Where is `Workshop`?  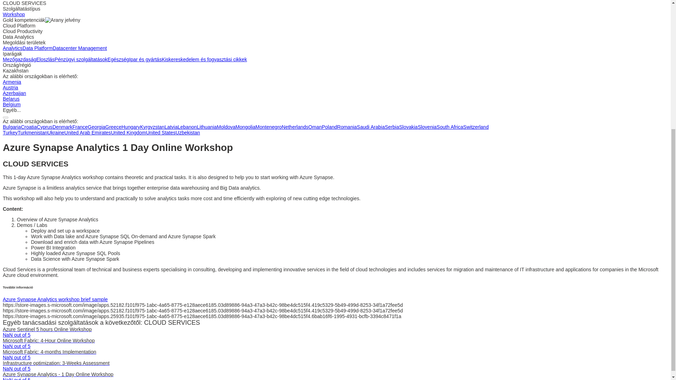
Workshop is located at coordinates (14, 14).